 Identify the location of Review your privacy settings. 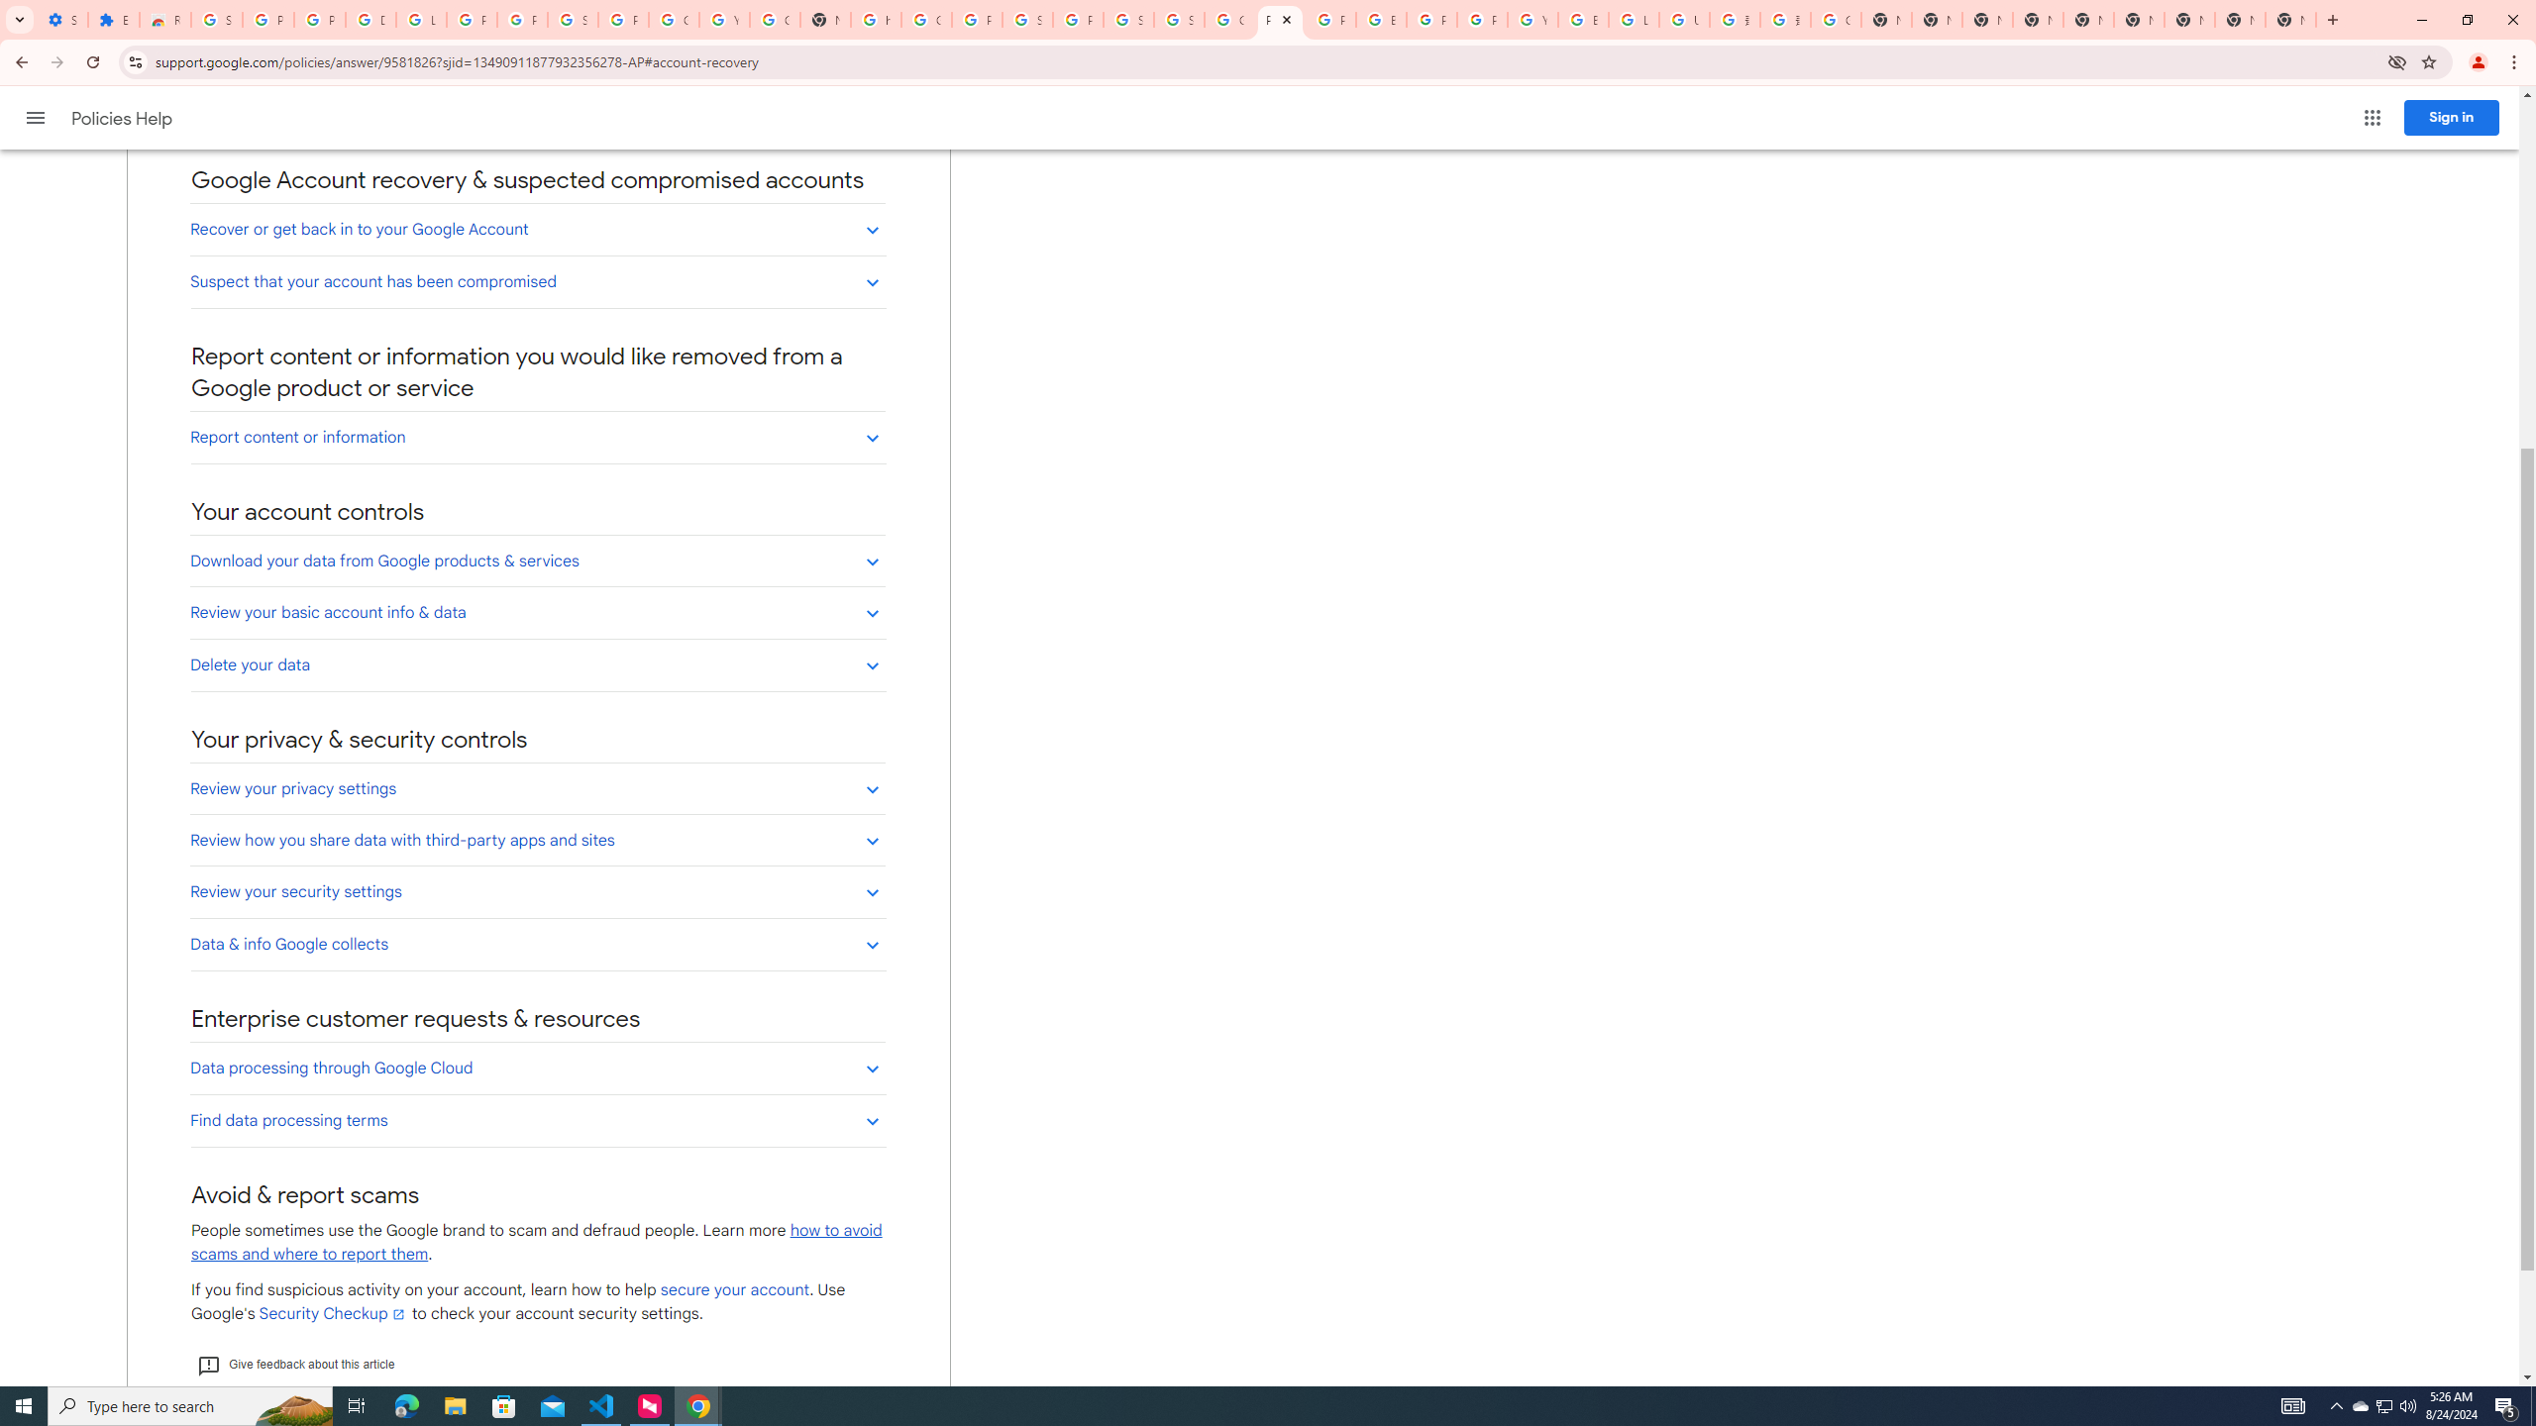
(537, 788).